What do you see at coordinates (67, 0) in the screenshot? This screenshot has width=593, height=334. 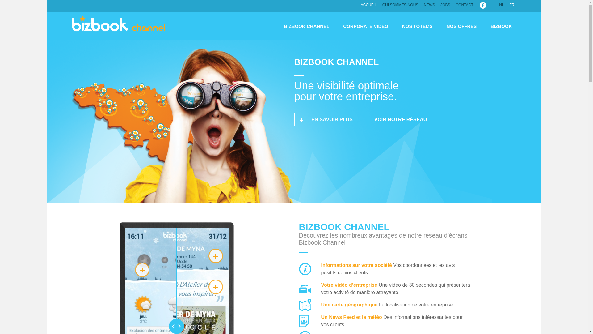 I see `Skip to main content` at bounding box center [67, 0].